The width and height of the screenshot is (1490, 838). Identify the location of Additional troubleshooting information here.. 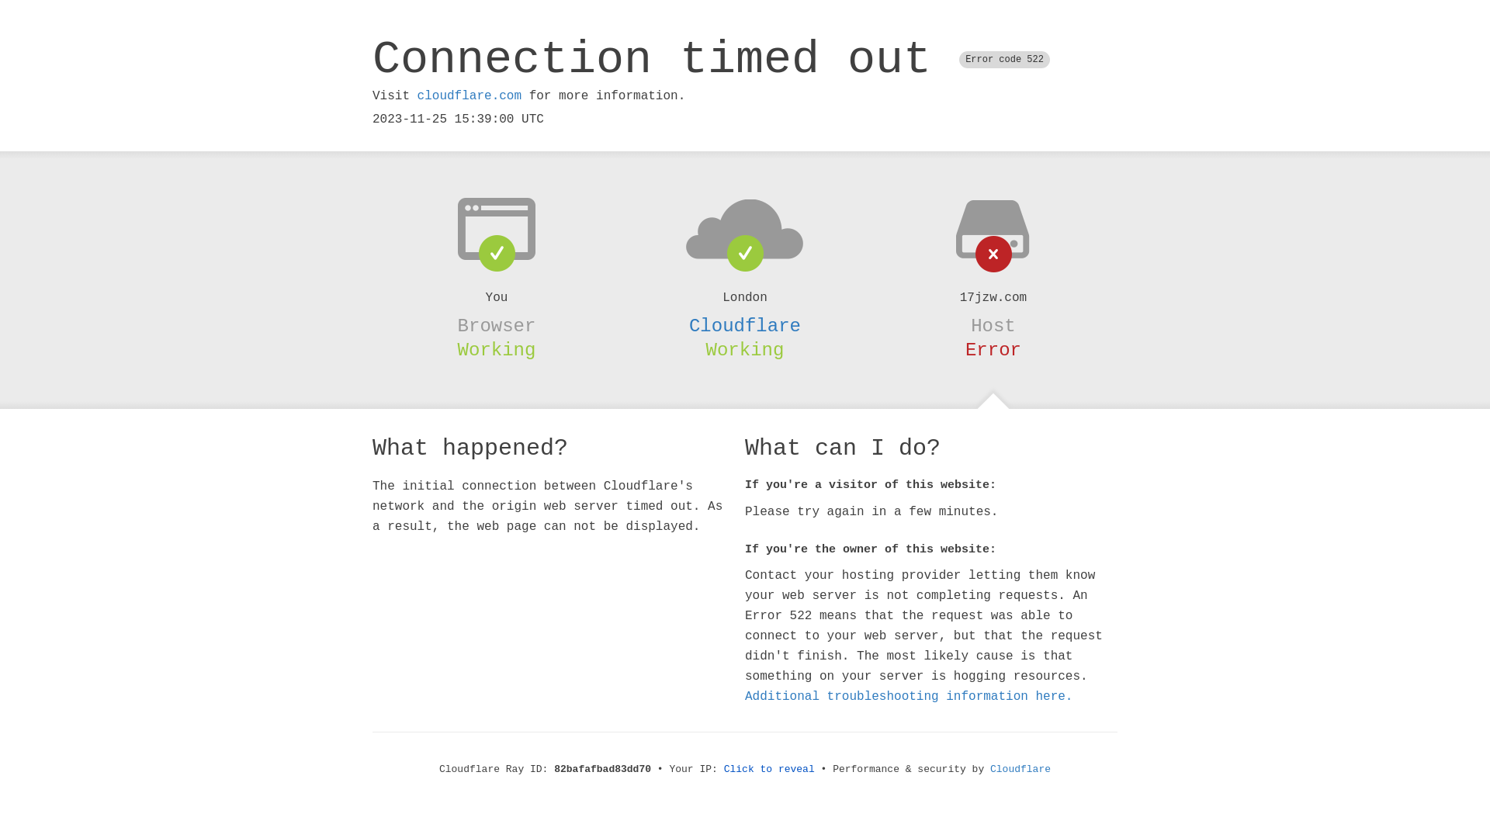
(909, 697).